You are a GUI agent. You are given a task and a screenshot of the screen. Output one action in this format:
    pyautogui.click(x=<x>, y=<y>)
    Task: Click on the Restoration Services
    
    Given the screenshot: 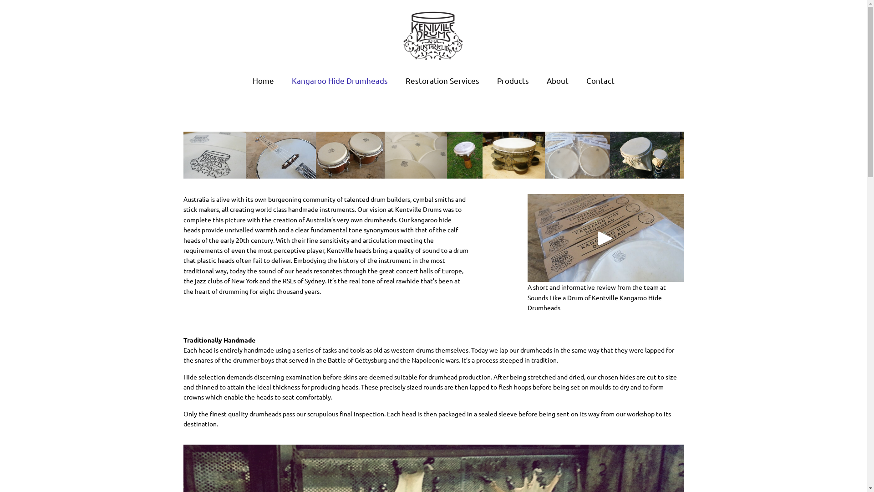 What is the action you would take?
    pyautogui.click(x=442, y=81)
    